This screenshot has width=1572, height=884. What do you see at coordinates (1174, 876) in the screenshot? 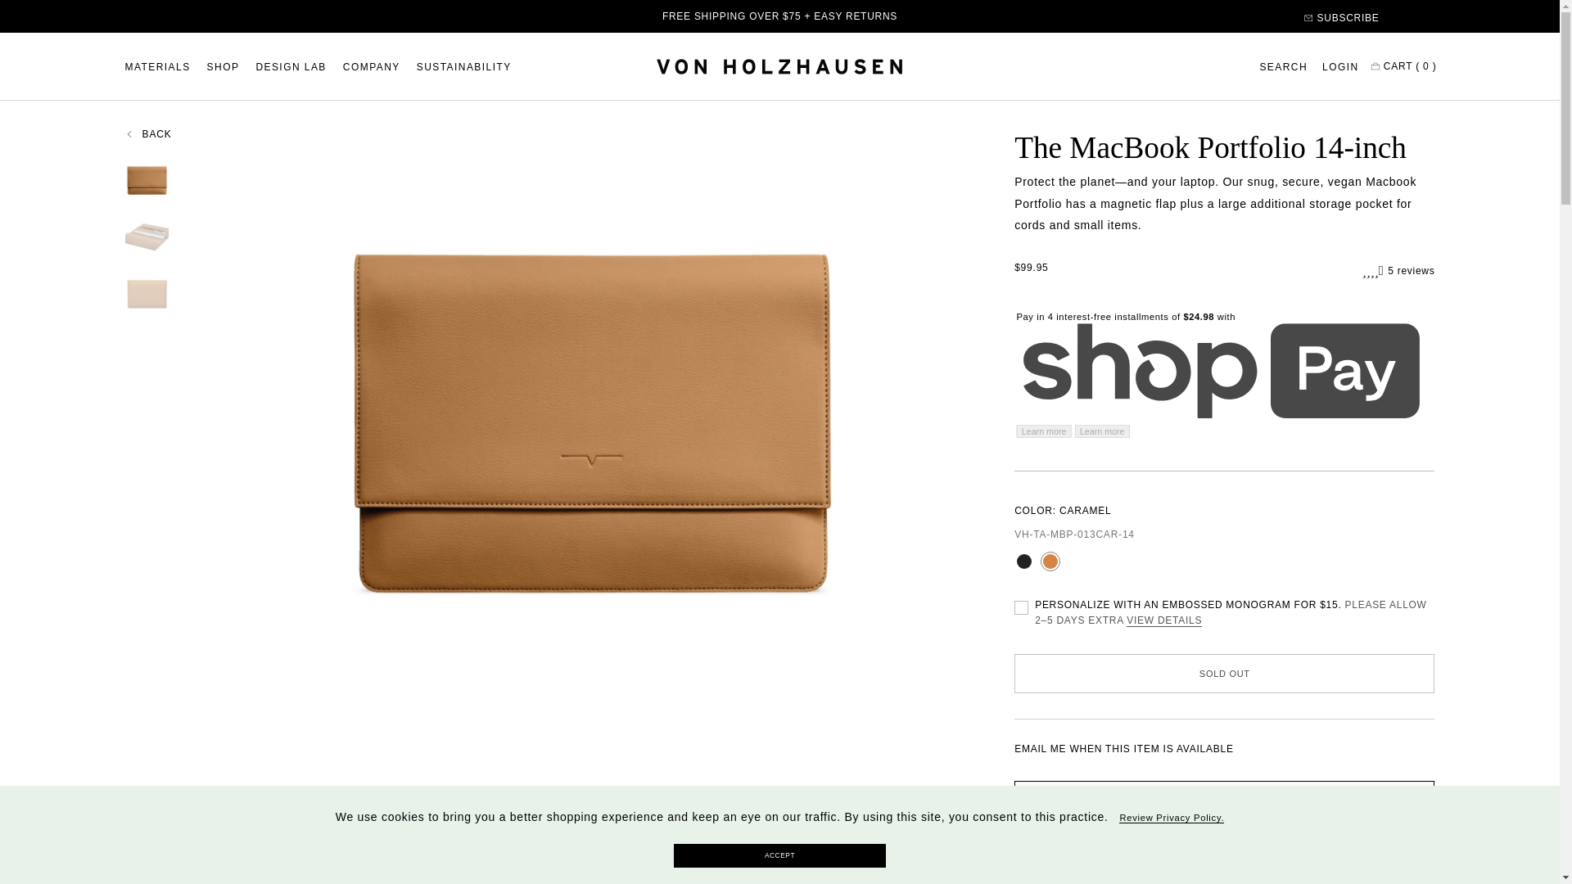
I see `Women` at bounding box center [1174, 876].